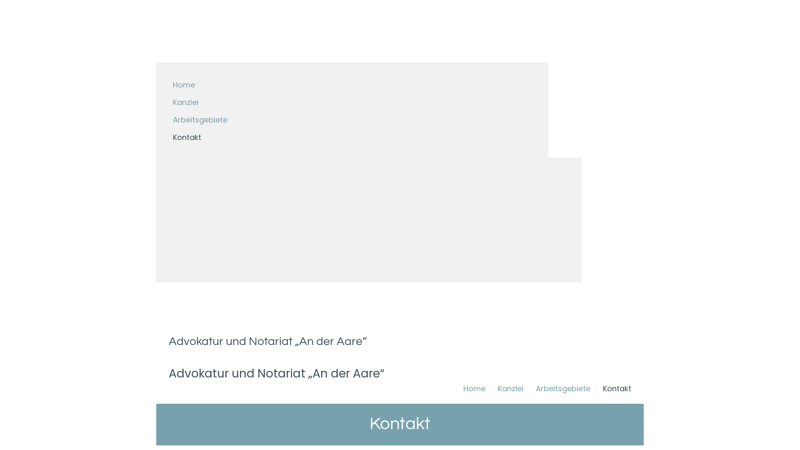 The width and height of the screenshot is (800, 450). I want to click on Kanzlei, so click(511, 388).